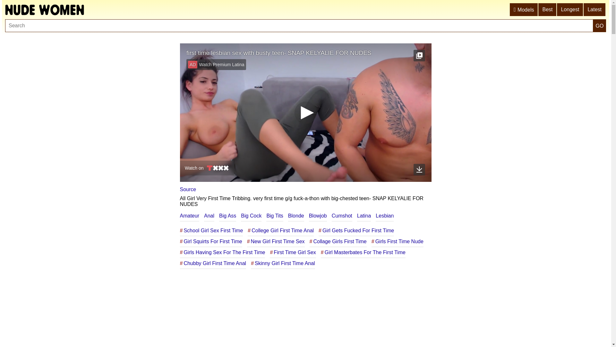  What do you see at coordinates (600, 26) in the screenshot?
I see `GO` at bounding box center [600, 26].